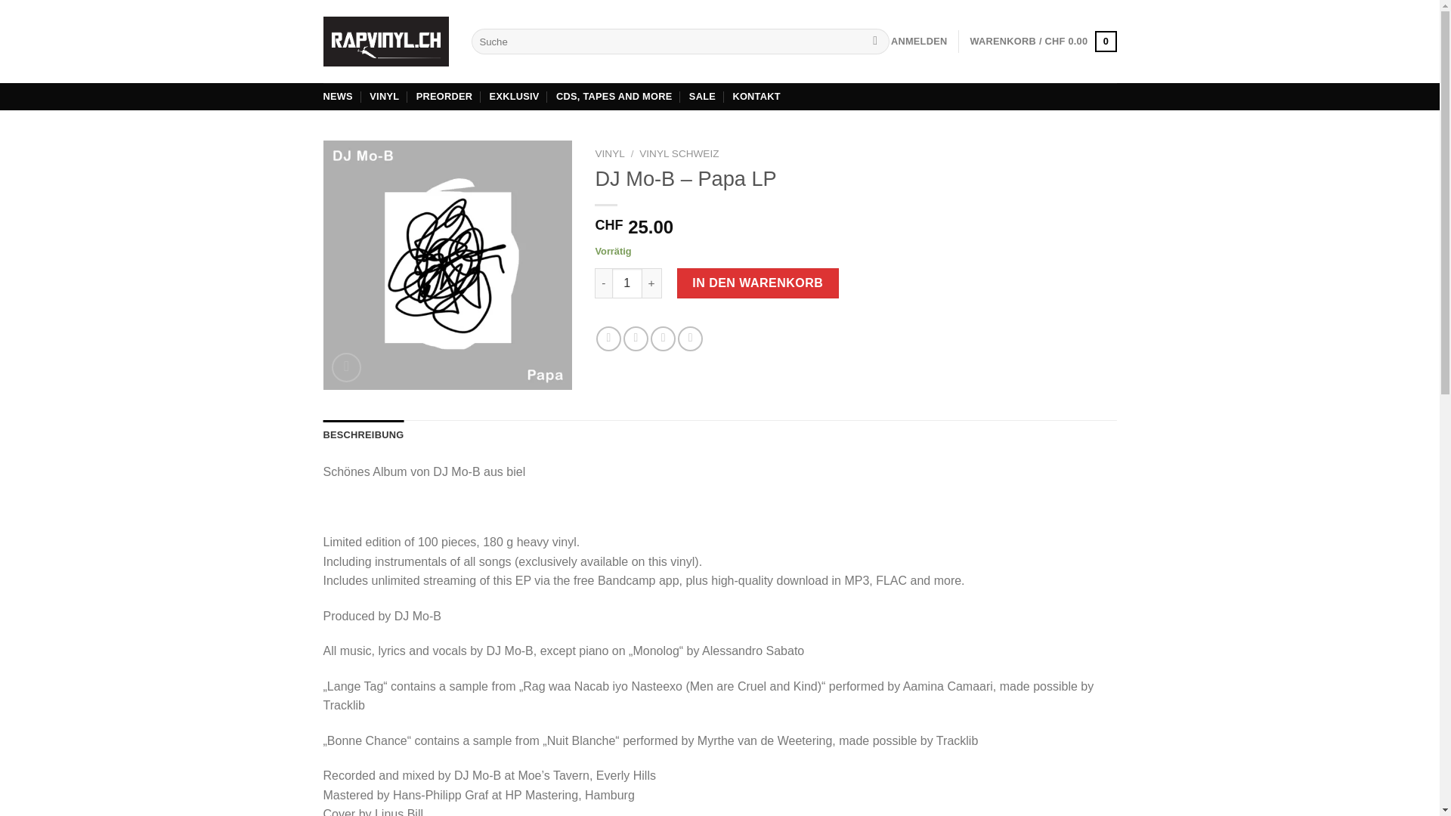 The image size is (1451, 816). Describe the element at coordinates (679, 153) in the screenshot. I see `VINYL SCHWEIZ` at that location.